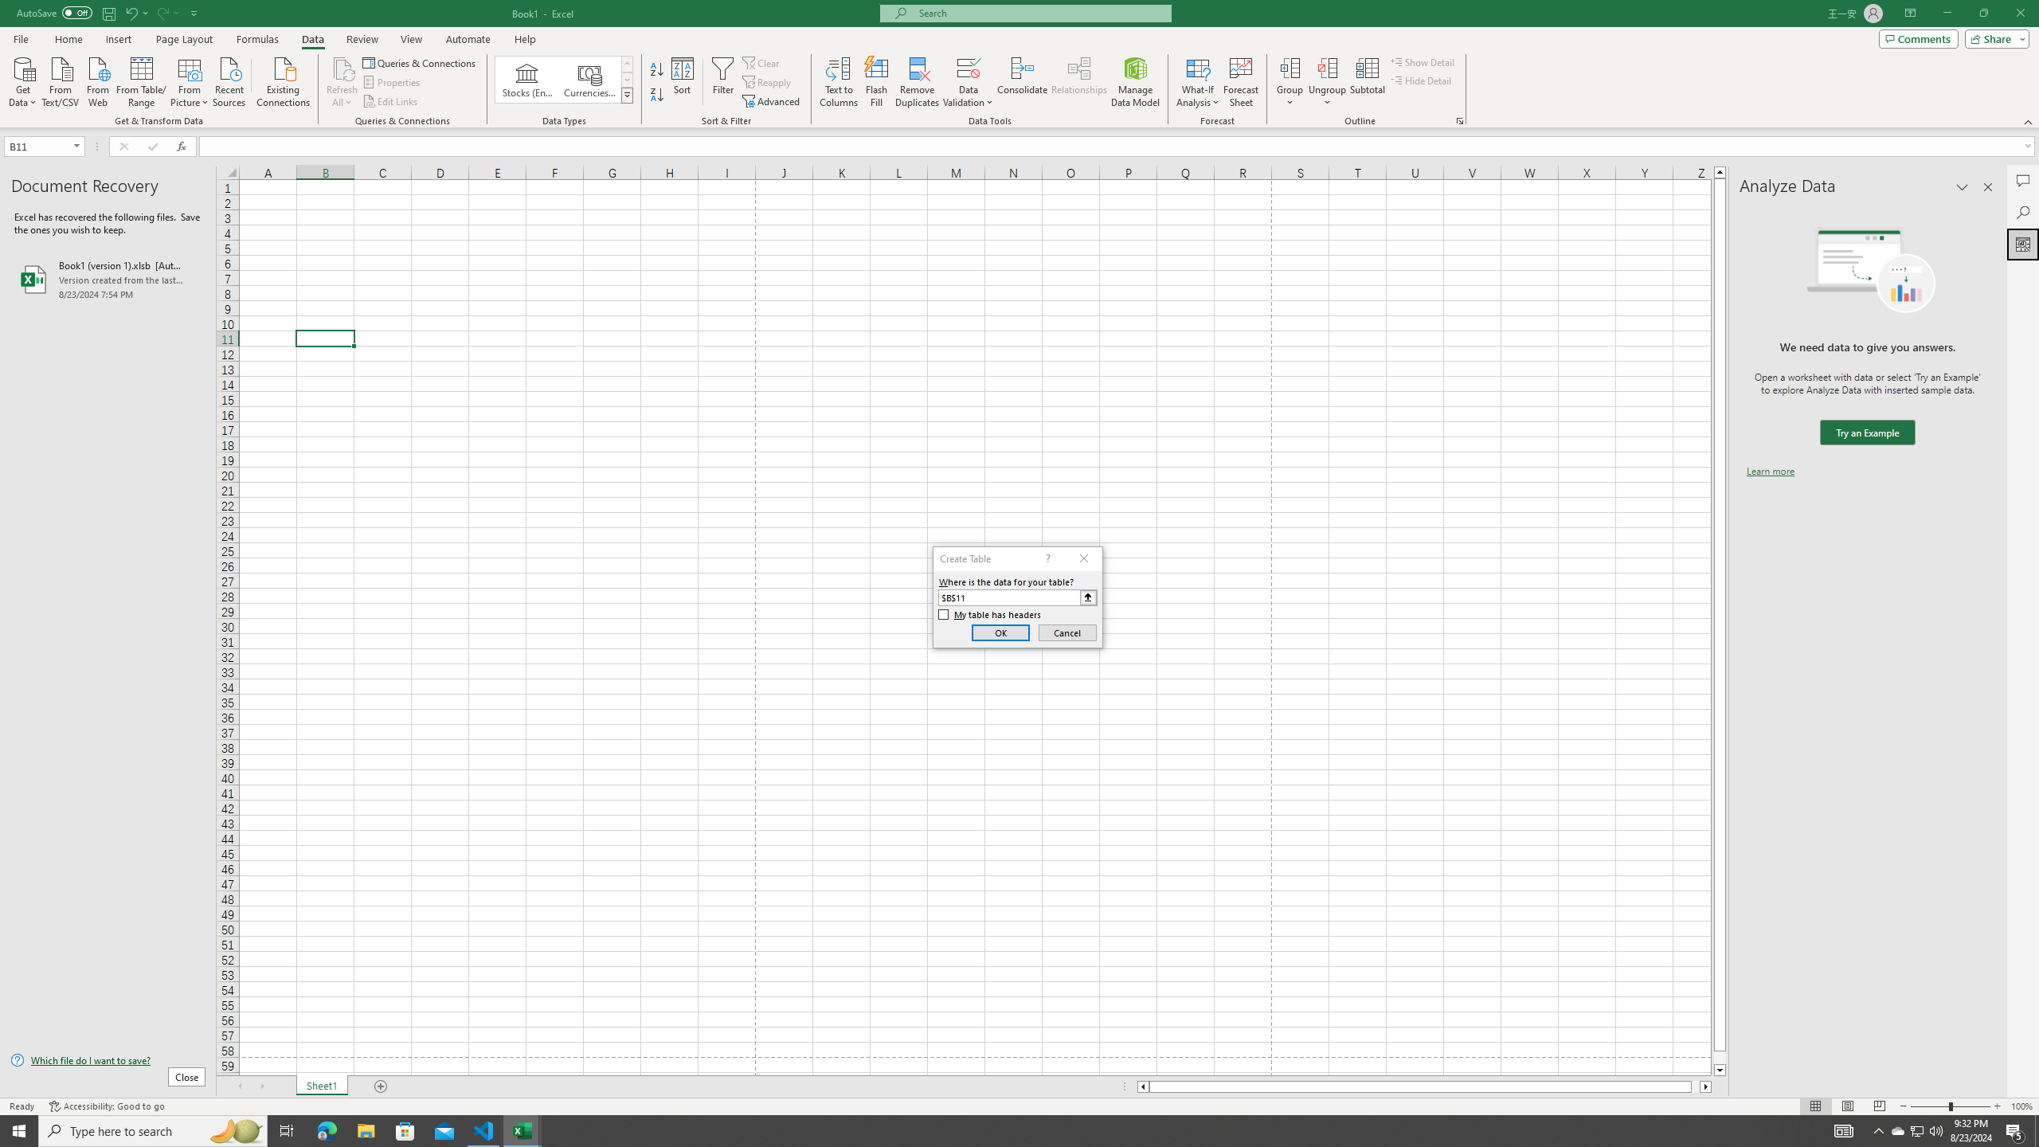 This screenshot has width=2039, height=1147. What do you see at coordinates (1367, 82) in the screenshot?
I see `Subtotal` at bounding box center [1367, 82].